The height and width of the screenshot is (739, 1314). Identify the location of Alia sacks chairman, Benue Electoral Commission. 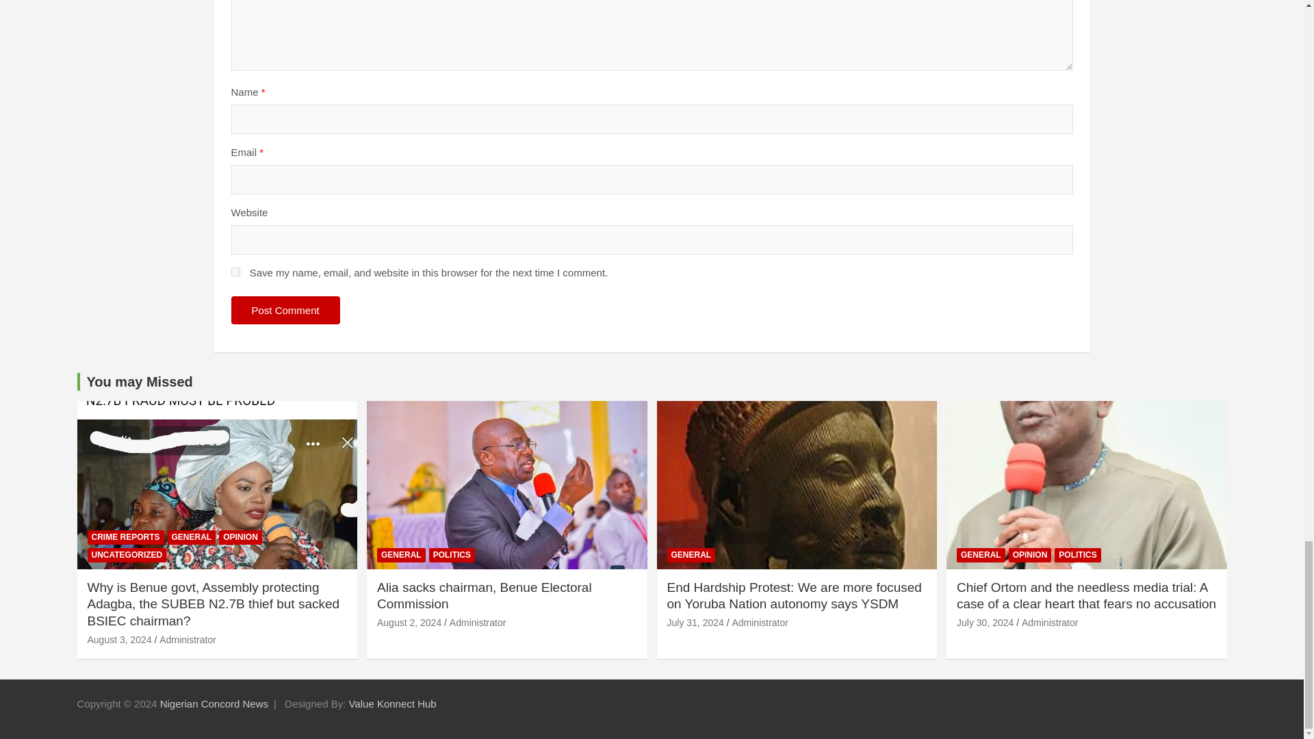
(485, 595).